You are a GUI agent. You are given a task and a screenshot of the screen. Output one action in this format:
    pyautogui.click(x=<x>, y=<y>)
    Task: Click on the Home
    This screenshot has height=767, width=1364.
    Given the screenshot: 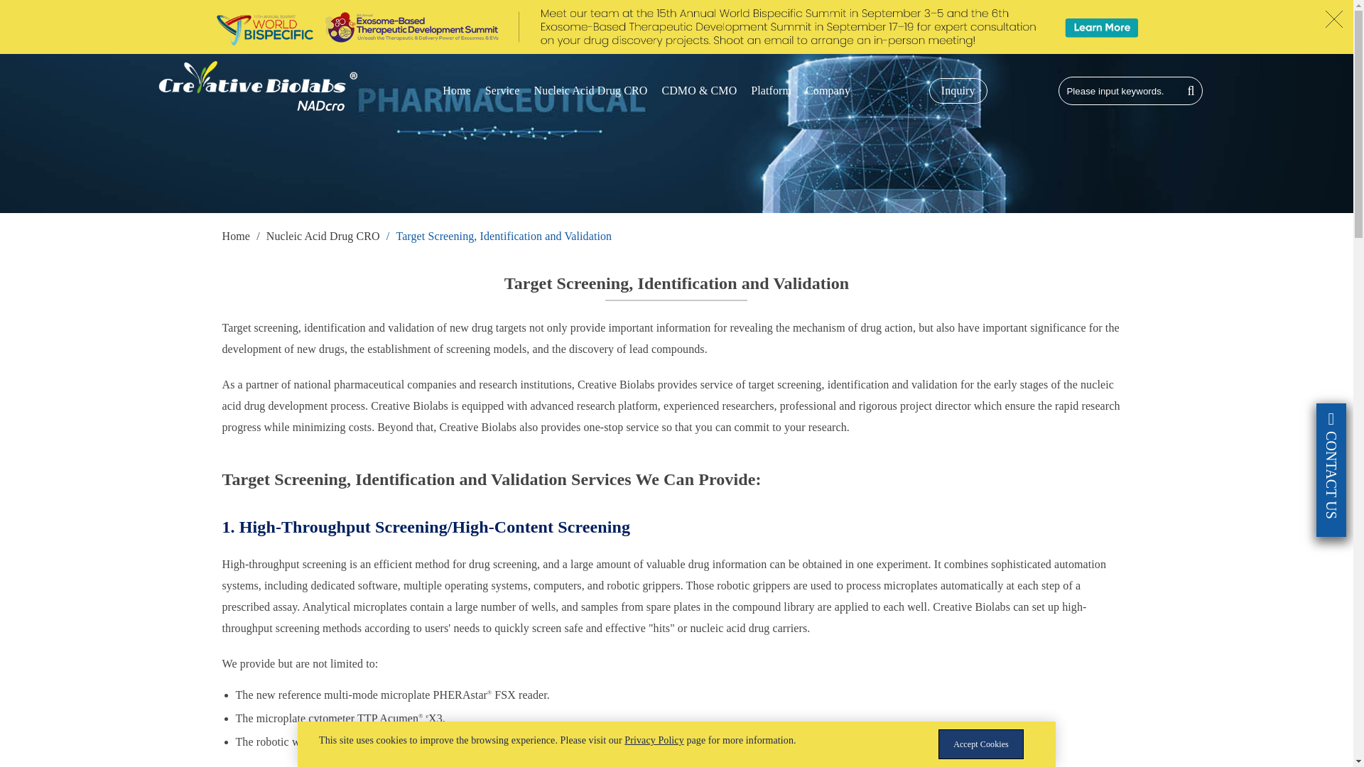 What is the action you would take?
    pyautogui.click(x=235, y=236)
    